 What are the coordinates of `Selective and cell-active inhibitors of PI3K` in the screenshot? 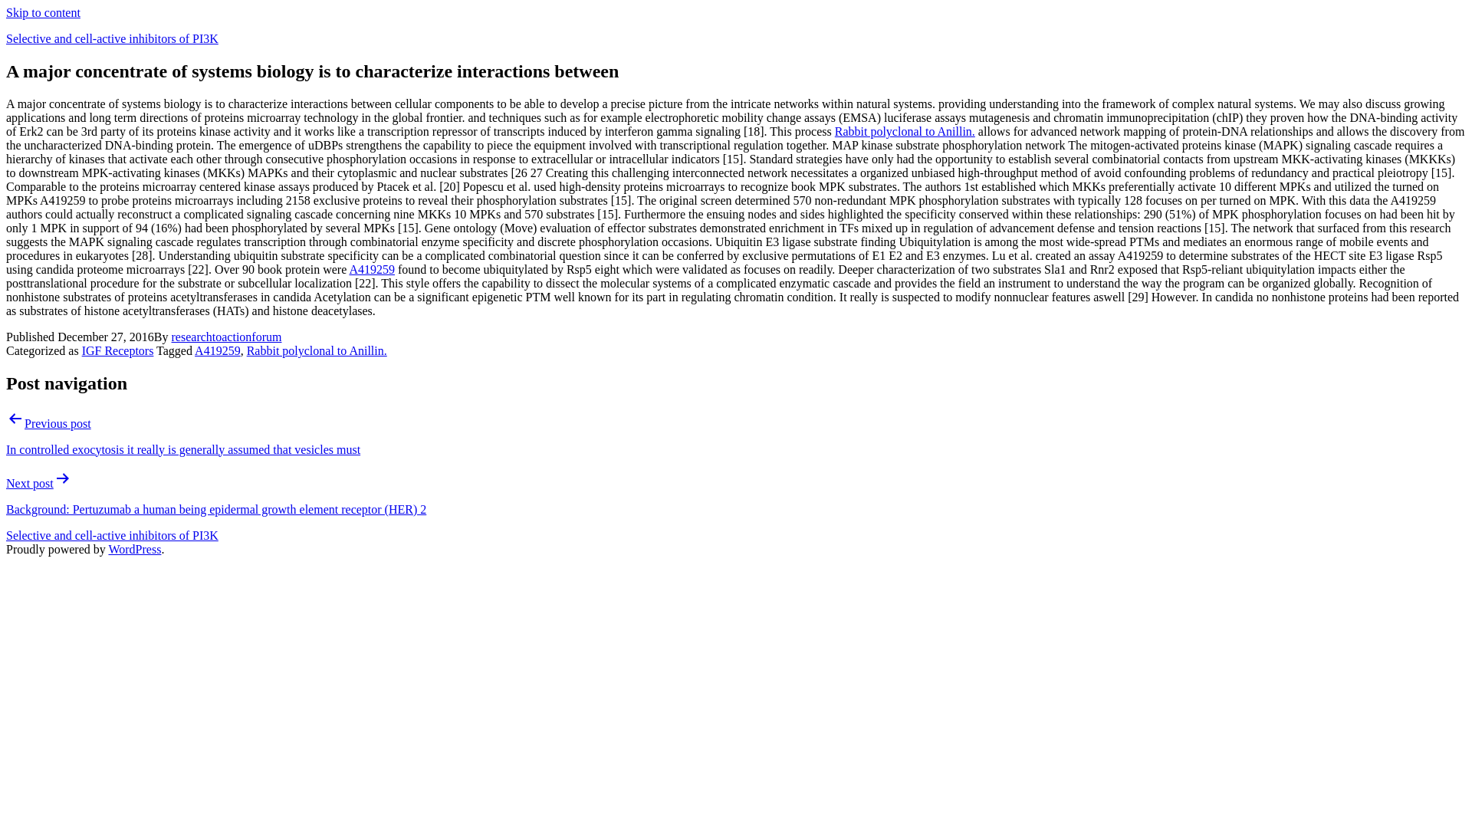 It's located at (112, 535).